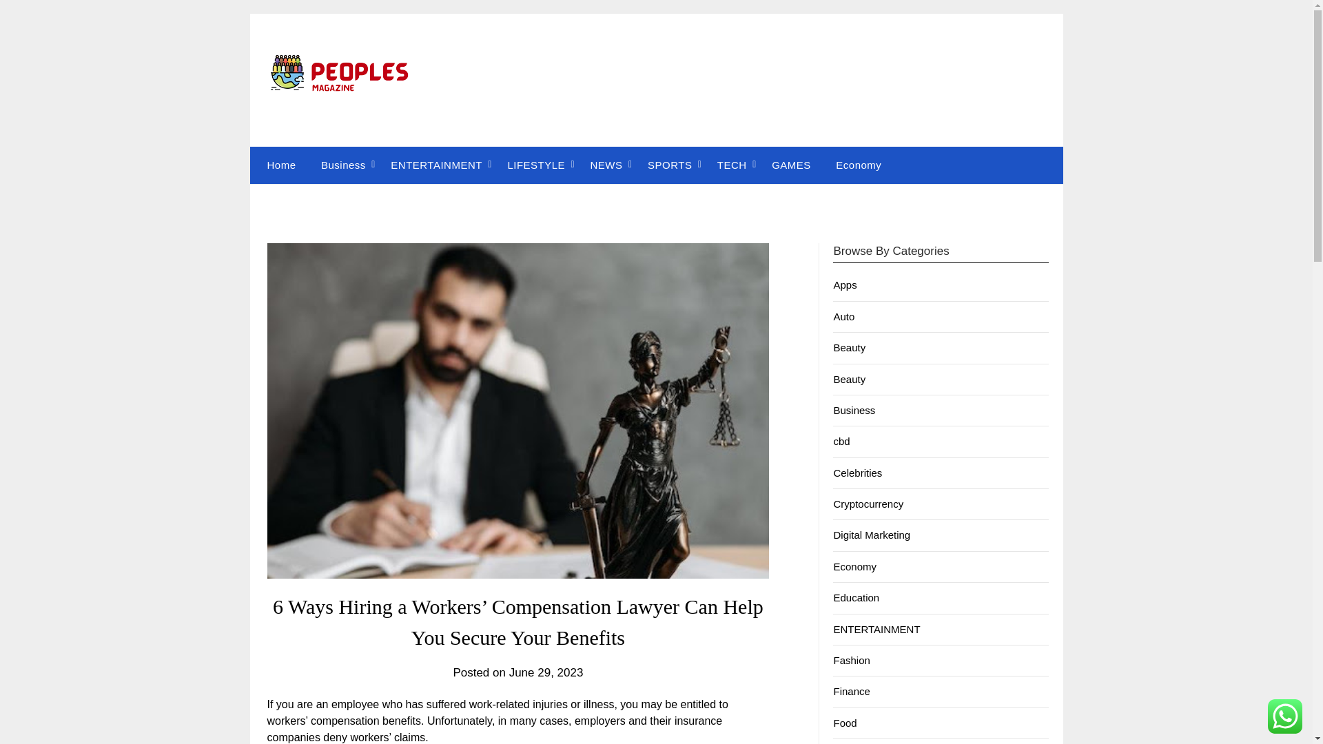 The image size is (1323, 744). I want to click on NEWS, so click(606, 165).